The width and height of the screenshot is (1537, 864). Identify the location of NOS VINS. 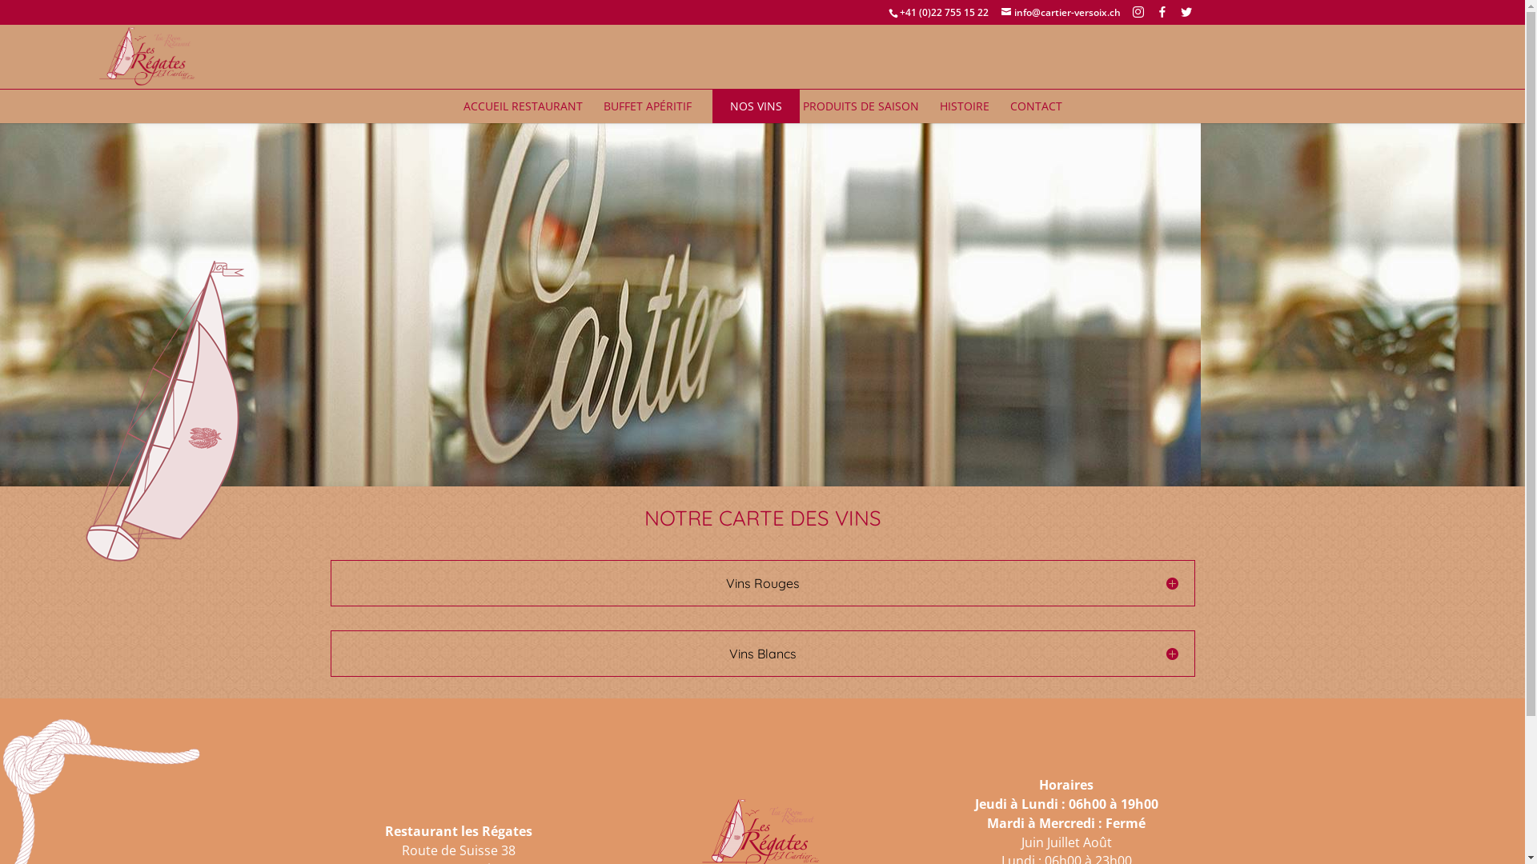
(756, 106).